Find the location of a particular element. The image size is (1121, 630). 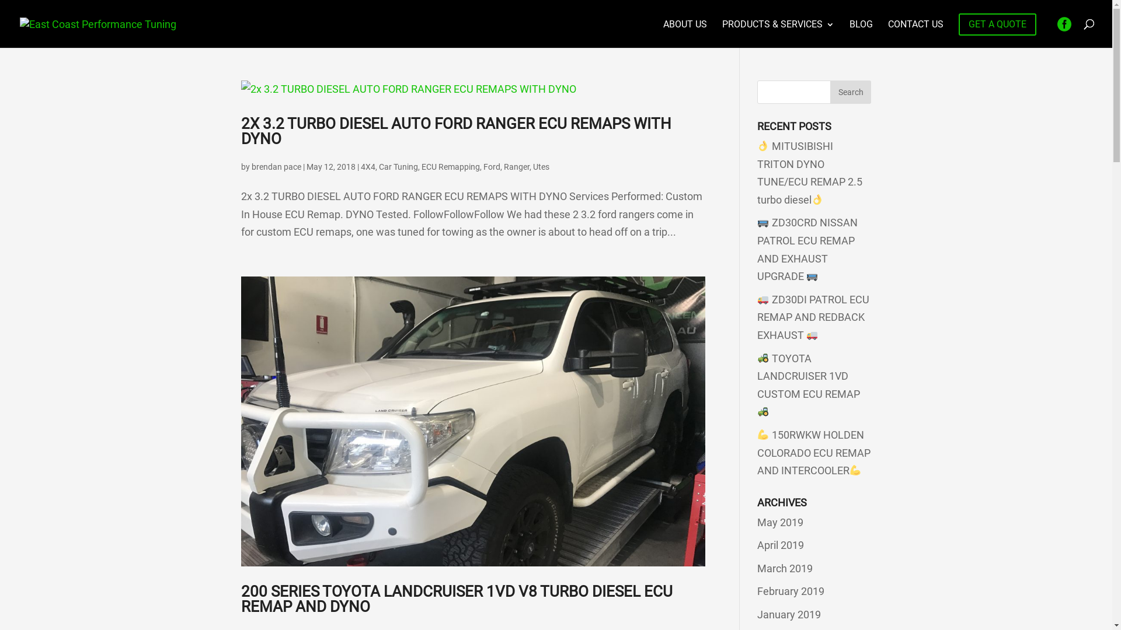

ECU Remapping is located at coordinates (451, 167).